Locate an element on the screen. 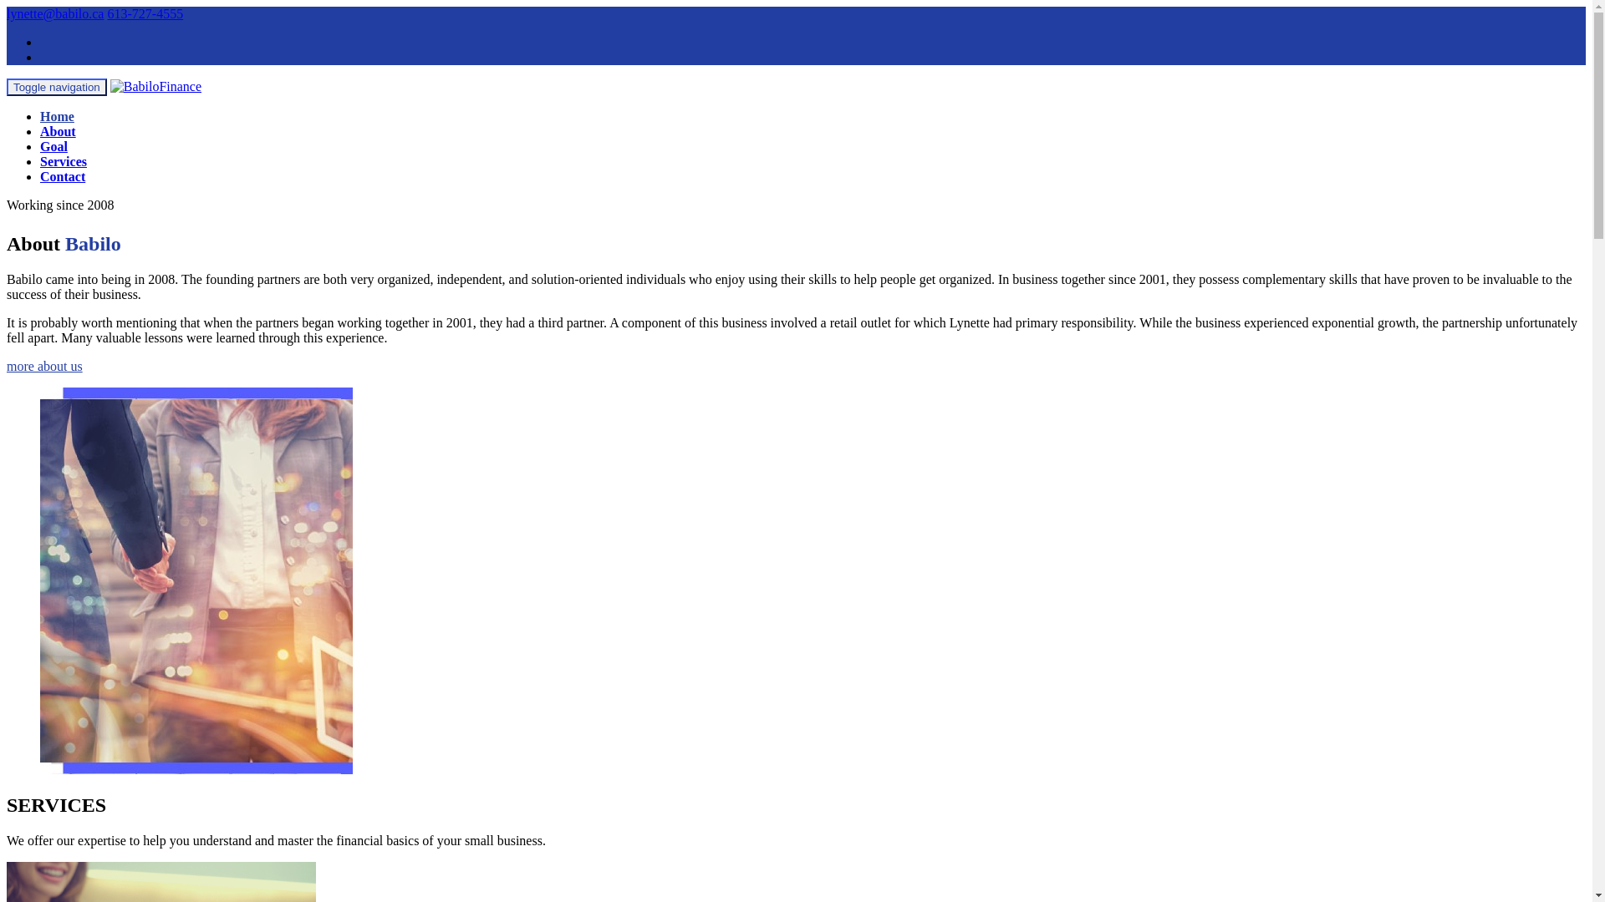 This screenshot has width=1605, height=902. About is located at coordinates (59, 132).